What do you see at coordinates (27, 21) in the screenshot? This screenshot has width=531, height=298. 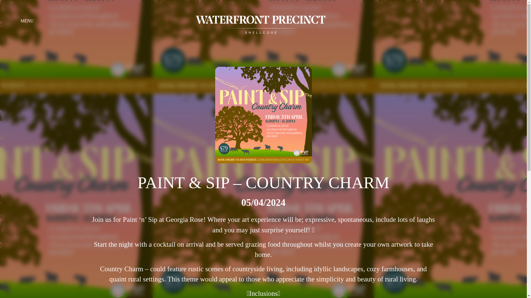 I see `MENU` at bounding box center [27, 21].